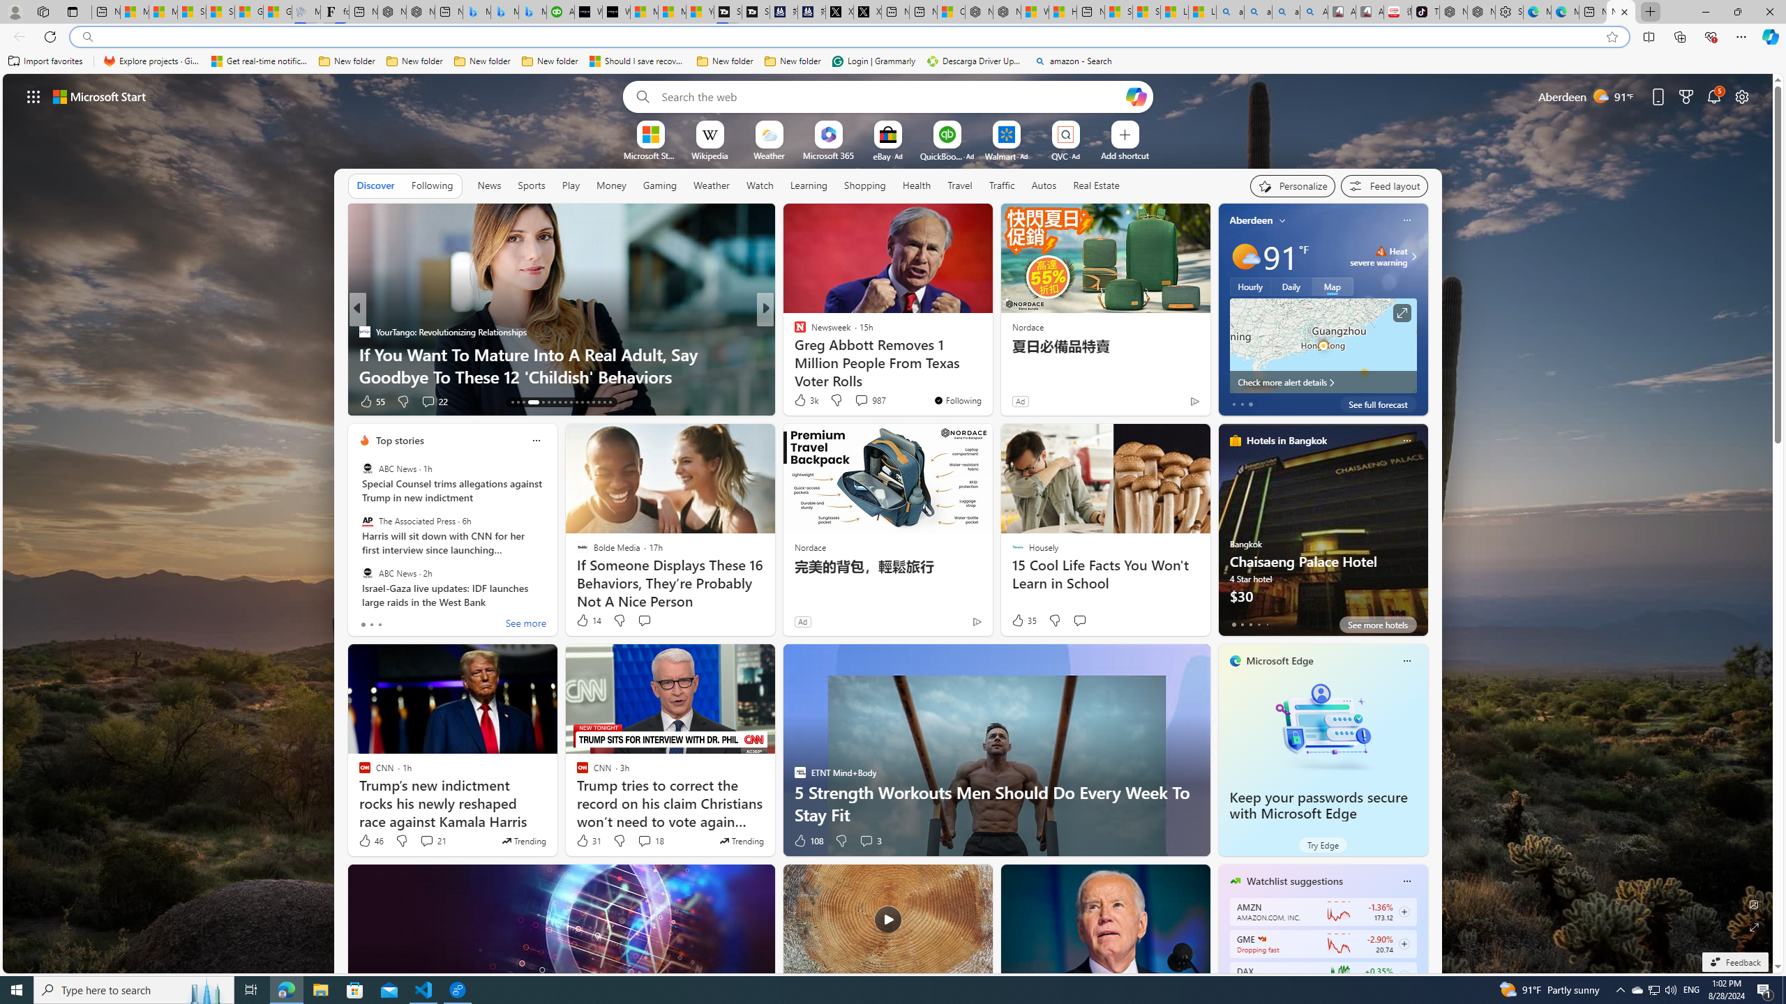 Image resolution: width=1786 pixels, height=1004 pixels. What do you see at coordinates (1333, 286) in the screenshot?
I see `Map` at bounding box center [1333, 286].